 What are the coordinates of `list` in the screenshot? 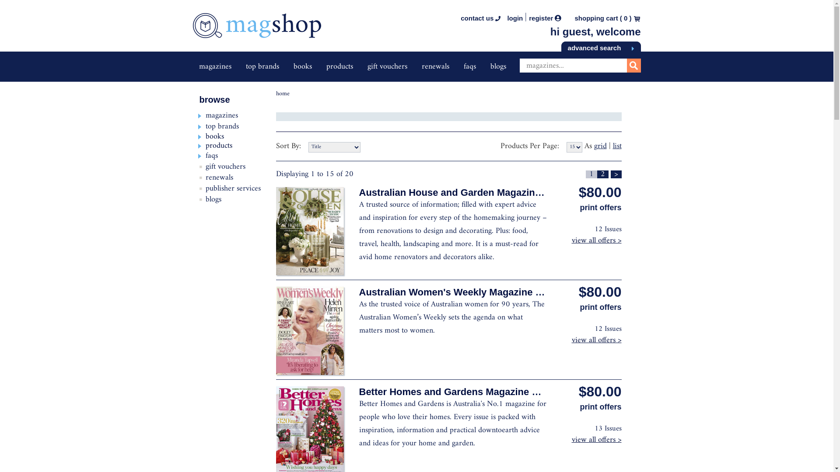 It's located at (617, 146).